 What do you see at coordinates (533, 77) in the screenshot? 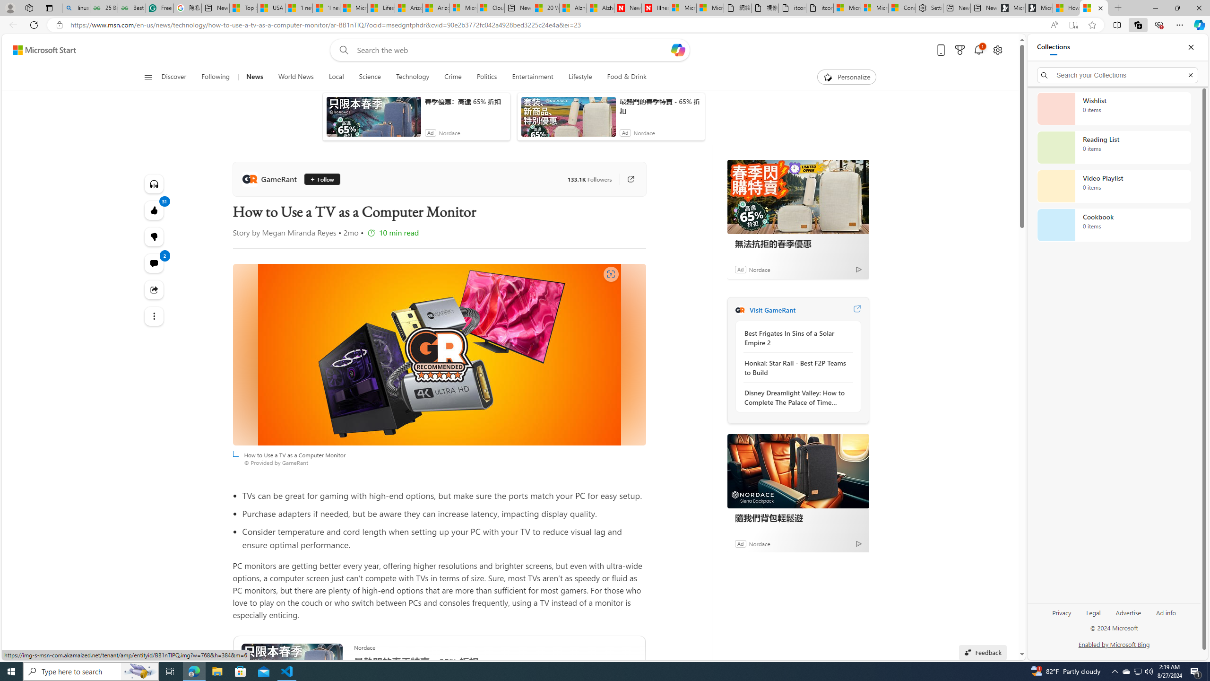
I see `Entertainment` at bounding box center [533, 77].